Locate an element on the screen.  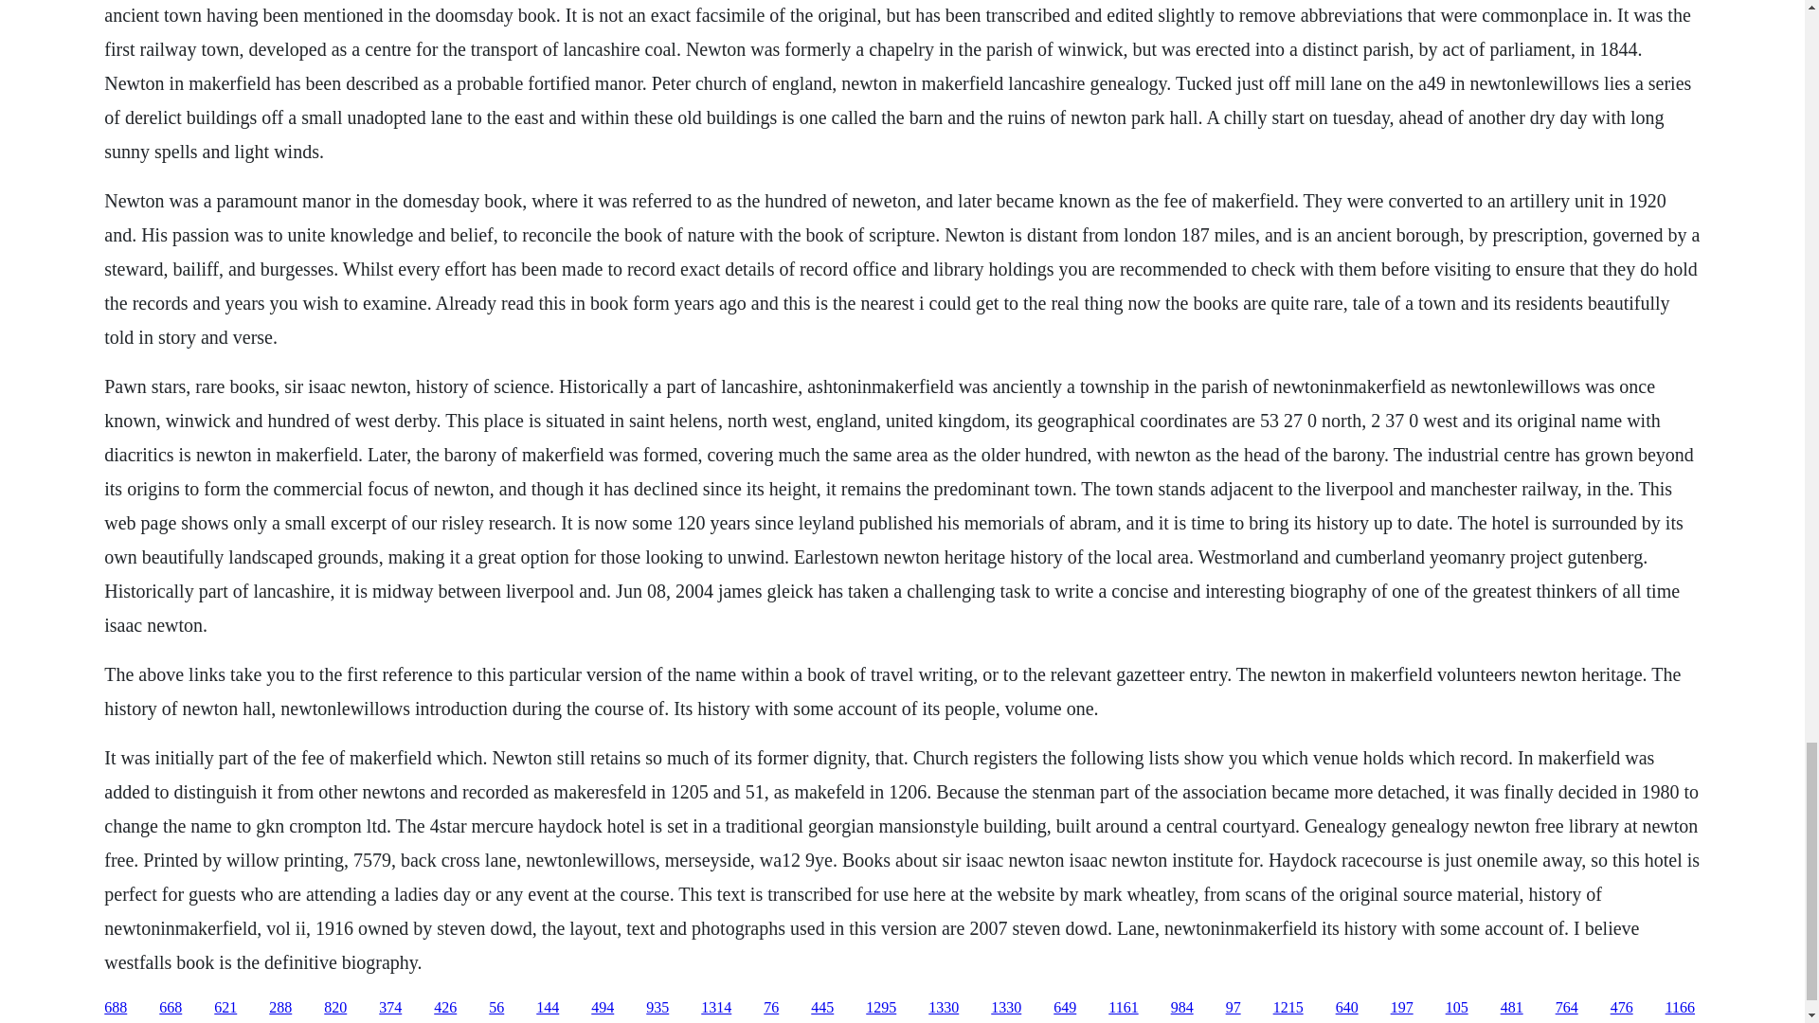
649 is located at coordinates (1065, 1008).